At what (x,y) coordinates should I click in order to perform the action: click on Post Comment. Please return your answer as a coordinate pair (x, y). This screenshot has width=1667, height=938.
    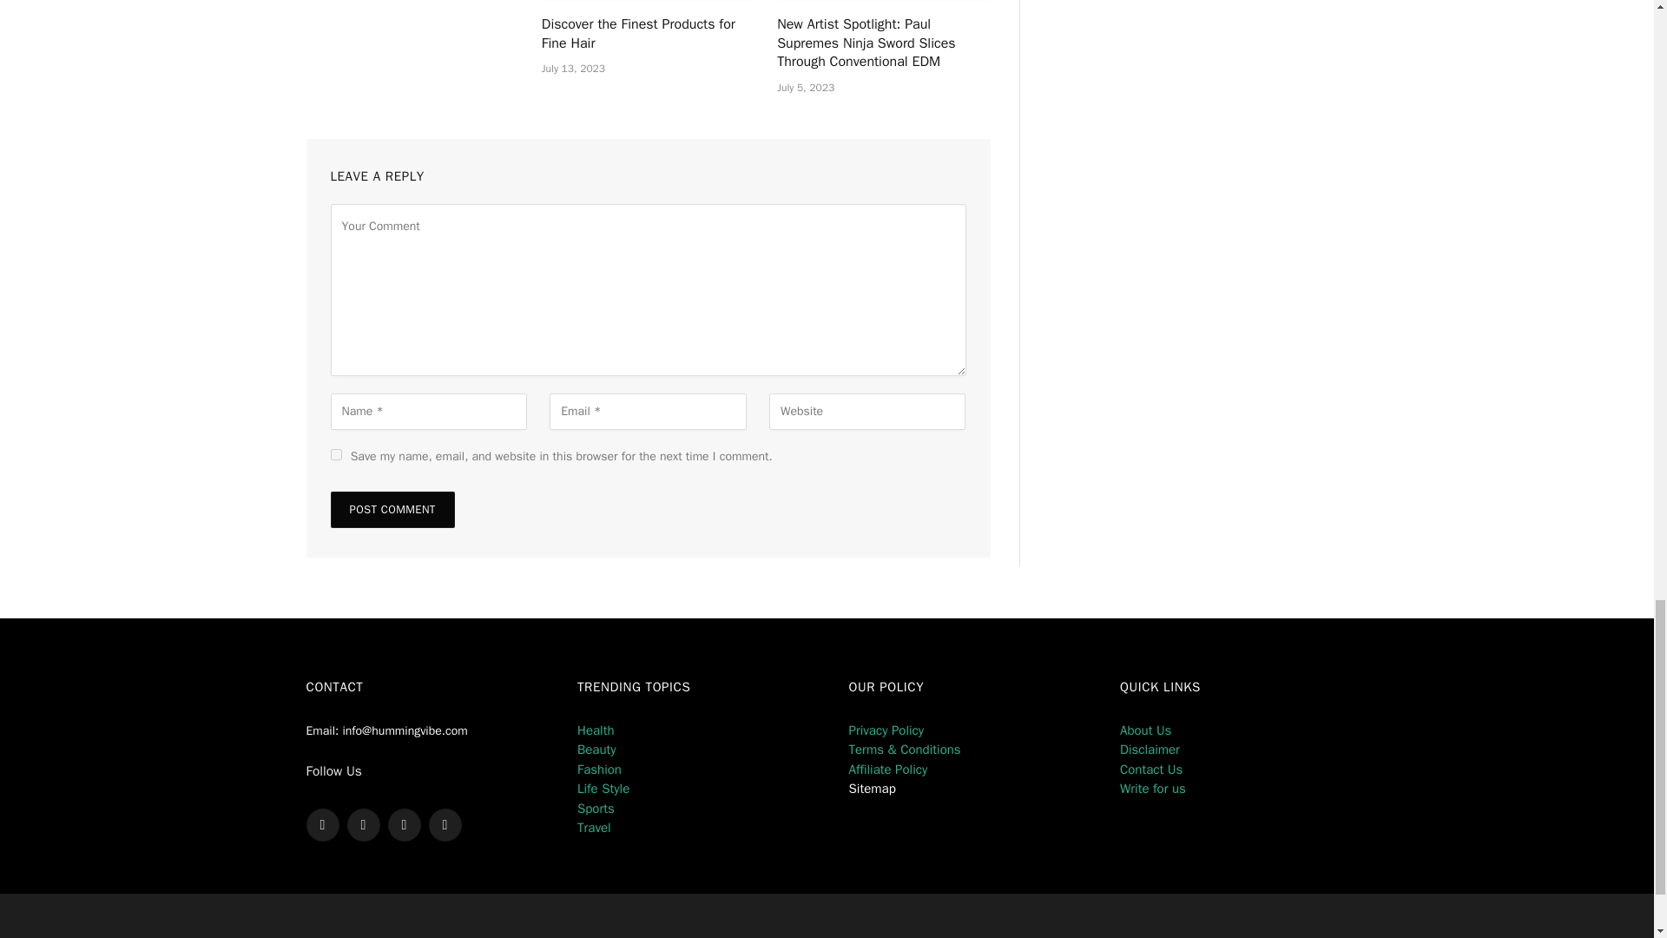
    Looking at the image, I should click on (392, 509).